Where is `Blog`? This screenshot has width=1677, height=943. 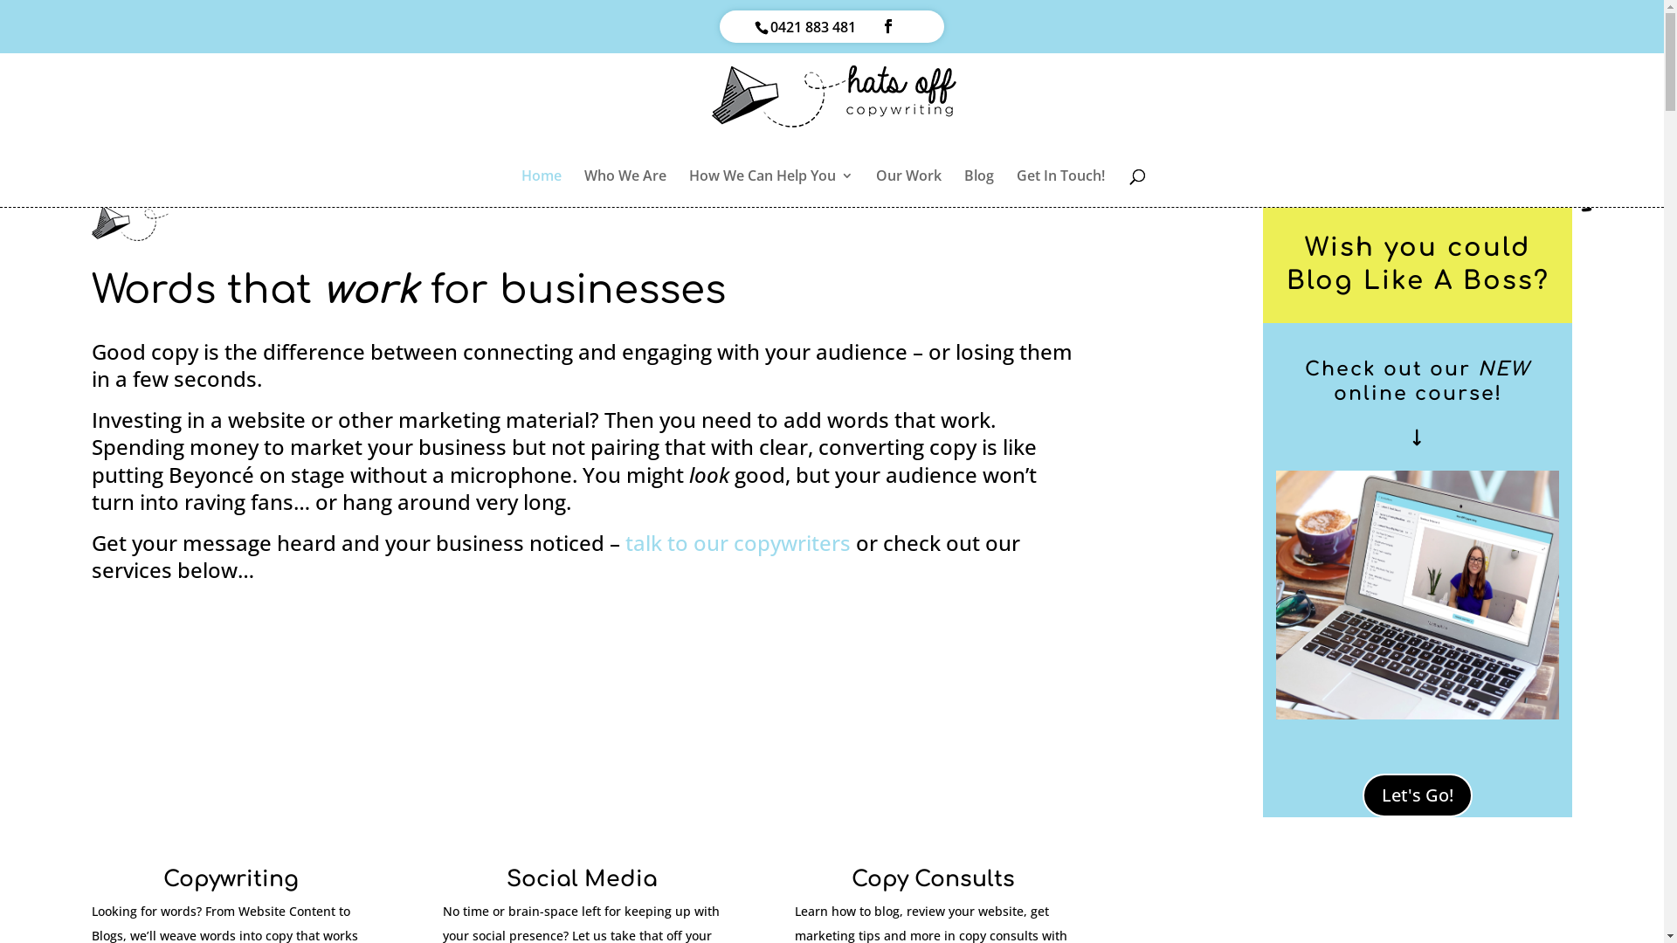 Blog is located at coordinates (979, 189).